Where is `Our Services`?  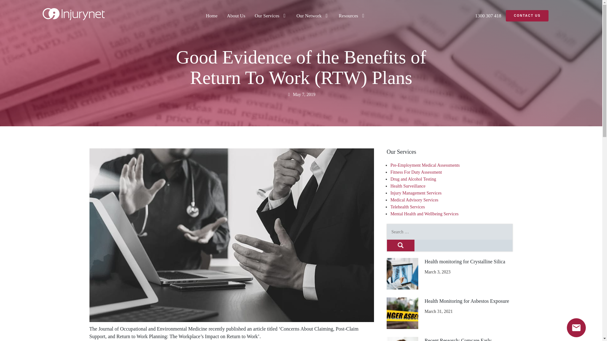
Our Services is located at coordinates (267, 15).